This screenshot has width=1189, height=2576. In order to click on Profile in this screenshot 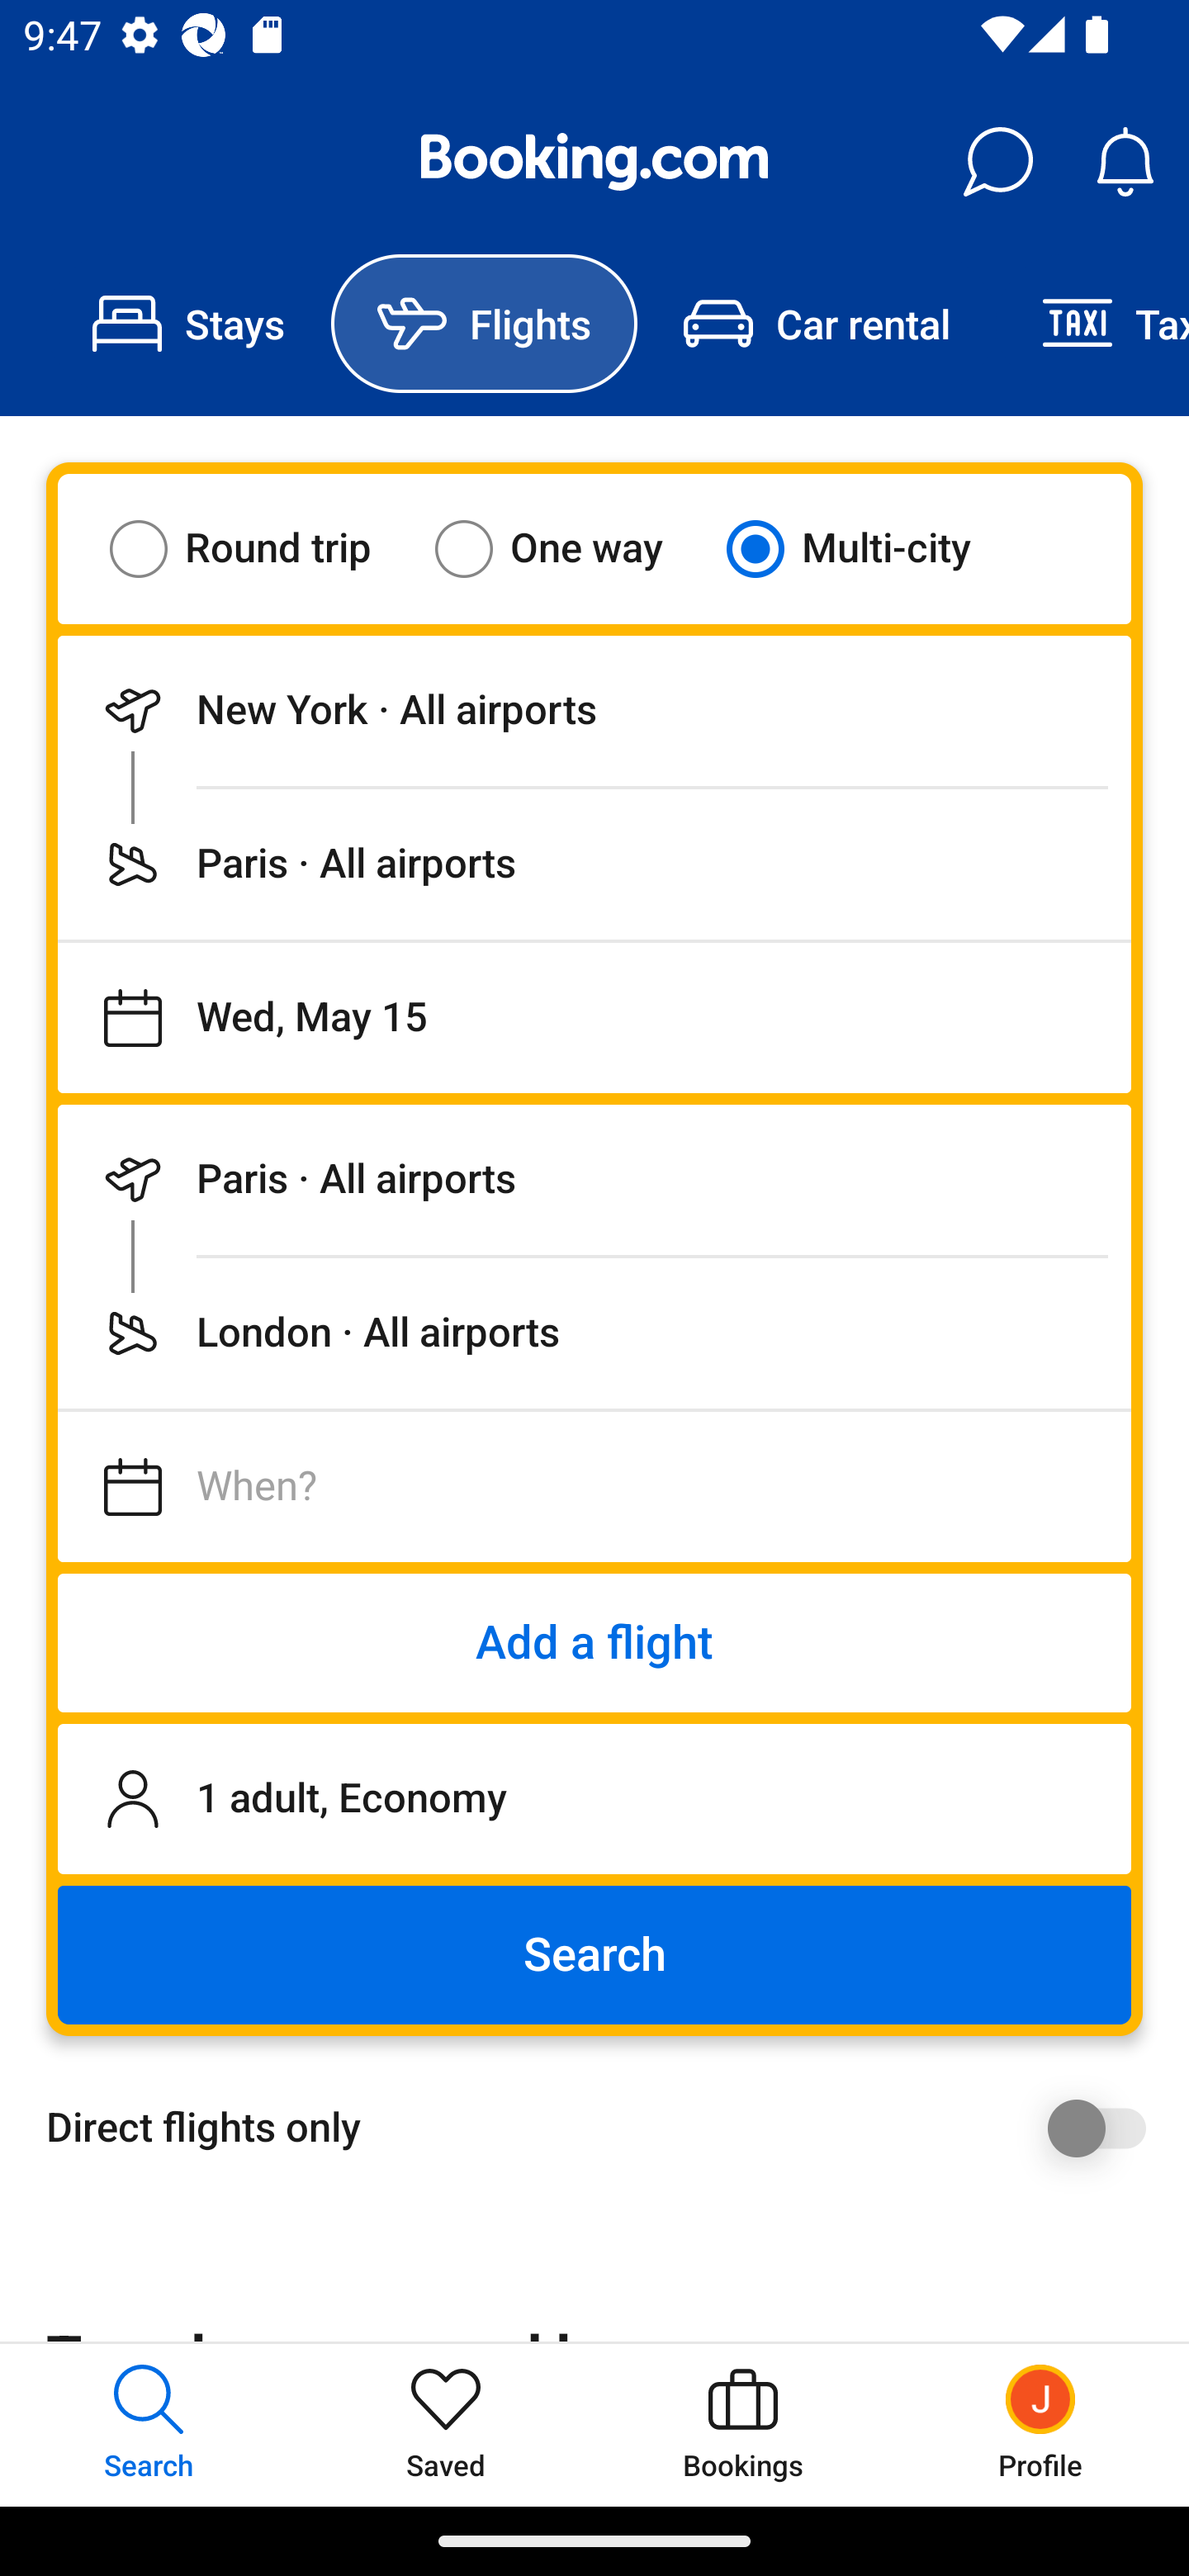, I will do `click(1040, 2424)`.